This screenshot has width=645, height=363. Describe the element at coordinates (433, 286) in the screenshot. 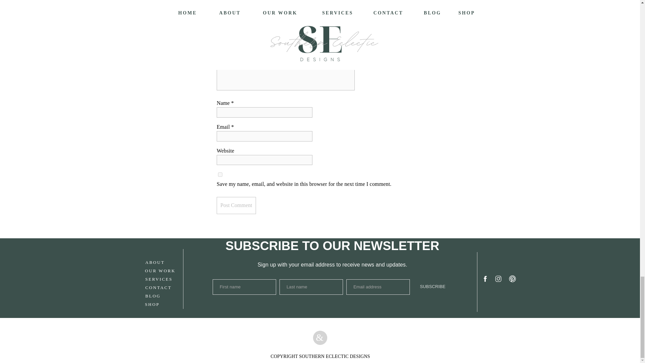

I see `SUBSCRIBE` at that location.